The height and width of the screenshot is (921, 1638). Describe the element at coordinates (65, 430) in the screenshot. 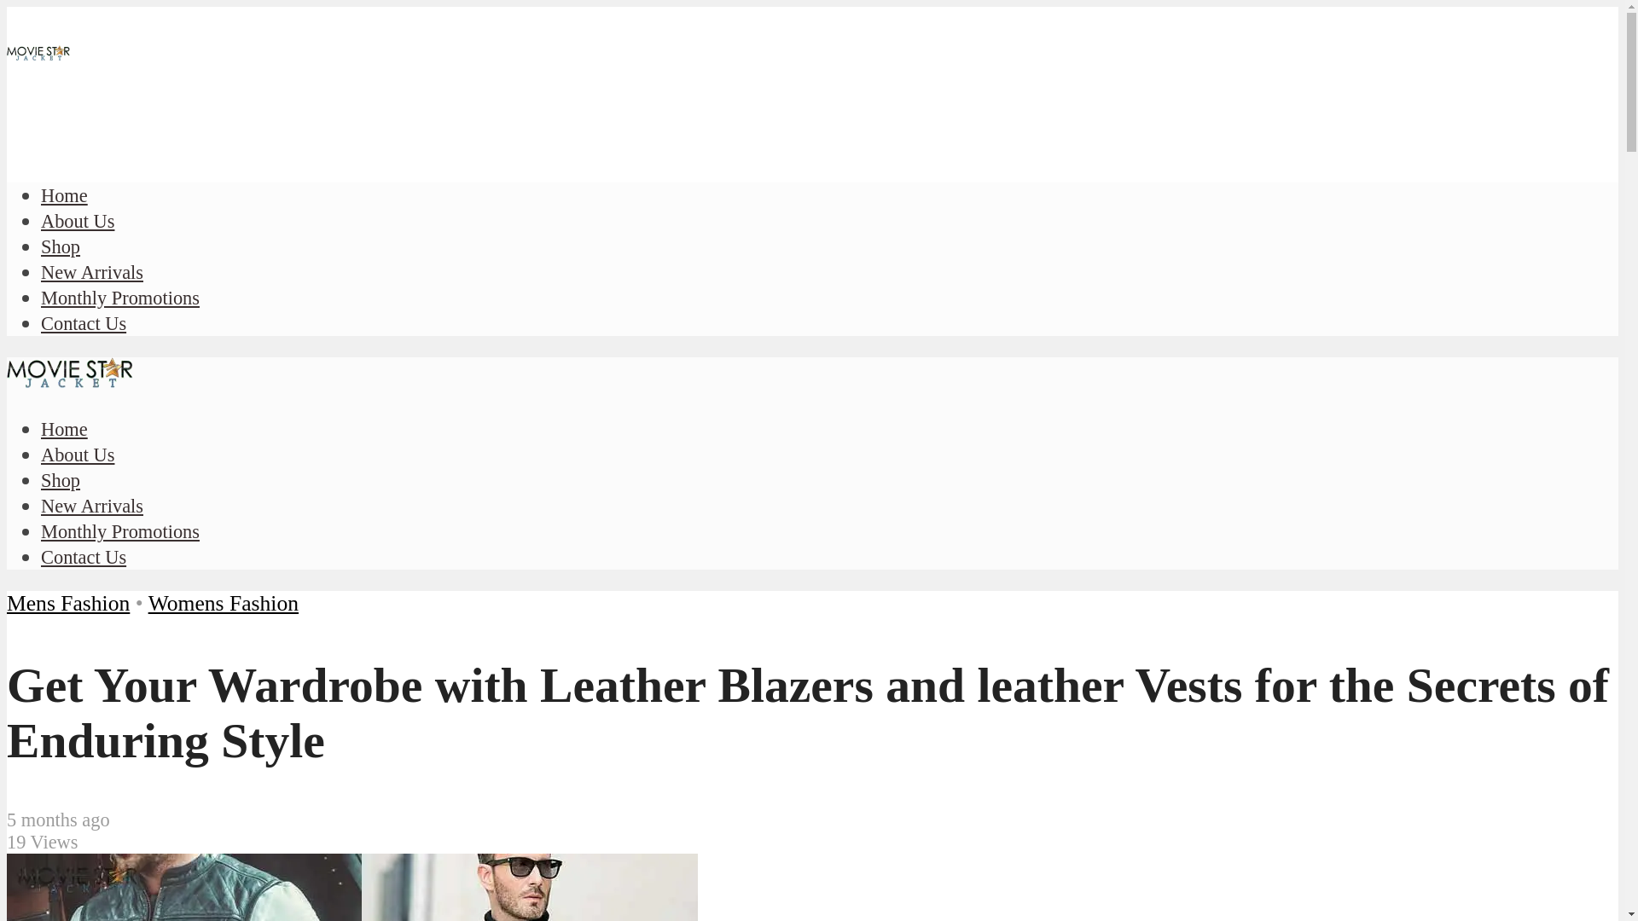

I see `Home` at that location.